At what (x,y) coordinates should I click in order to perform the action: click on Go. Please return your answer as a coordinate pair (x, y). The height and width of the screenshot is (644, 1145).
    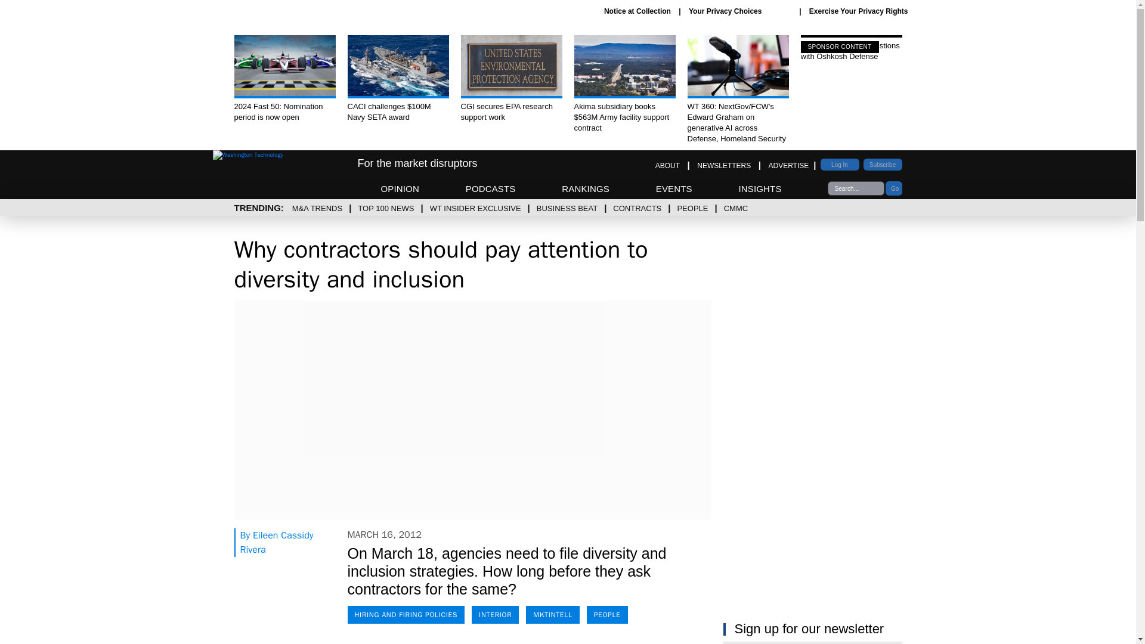
    Looking at the image, I should click on (893, 188).